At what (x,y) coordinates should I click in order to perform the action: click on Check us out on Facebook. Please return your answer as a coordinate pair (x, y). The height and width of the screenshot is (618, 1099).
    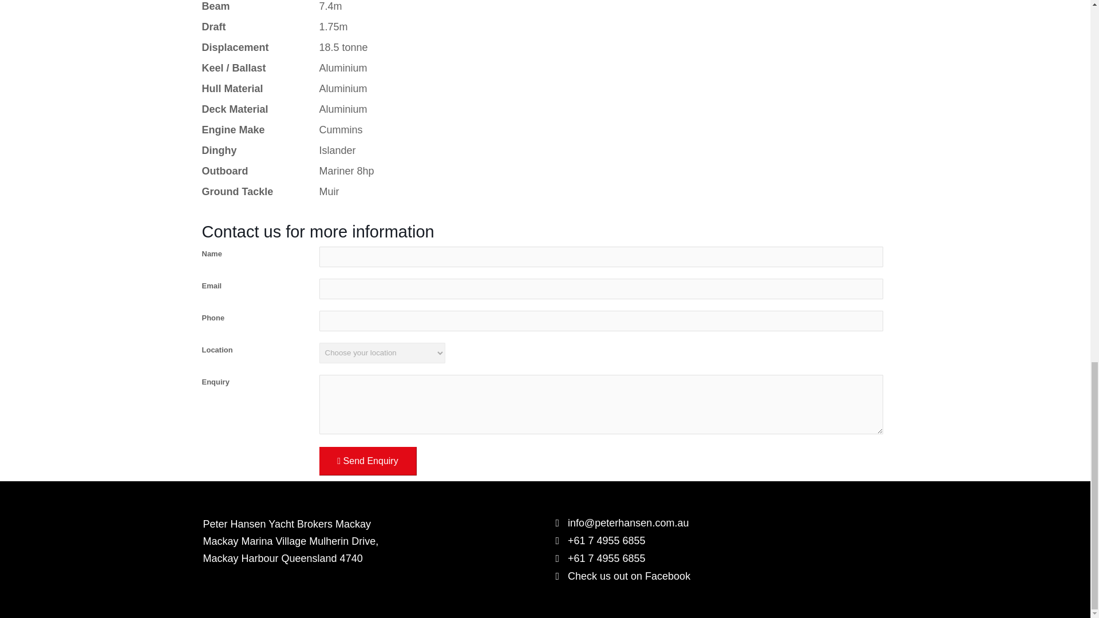
    Looking at the image, I should click on (718, 576).